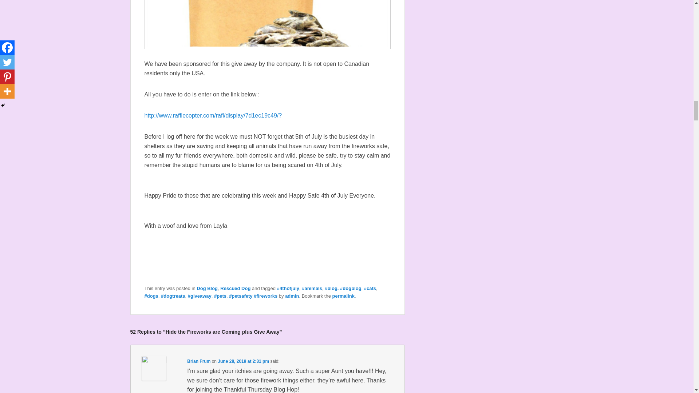 This screenshot has height=393, width=699. What do you see at coordinates (343, 295) in the screenshot?
I see `permalink` at bounding box center [343, 295].